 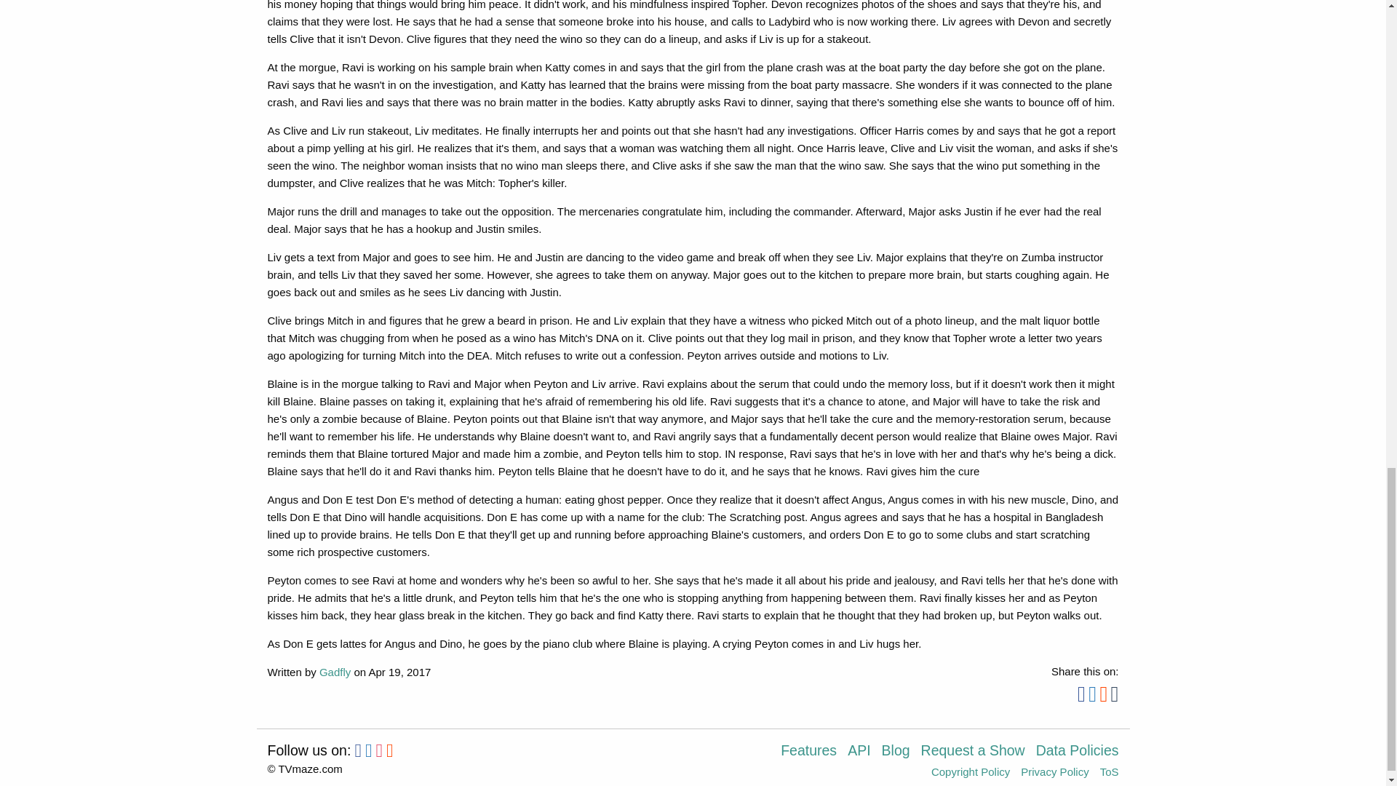 I want to click on copyright tvmaze.com, so click(x=305, y=769).